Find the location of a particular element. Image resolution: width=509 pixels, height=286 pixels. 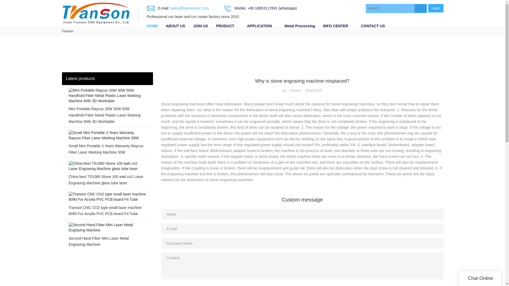

APPLICATION is located at coordinates (259, 26).